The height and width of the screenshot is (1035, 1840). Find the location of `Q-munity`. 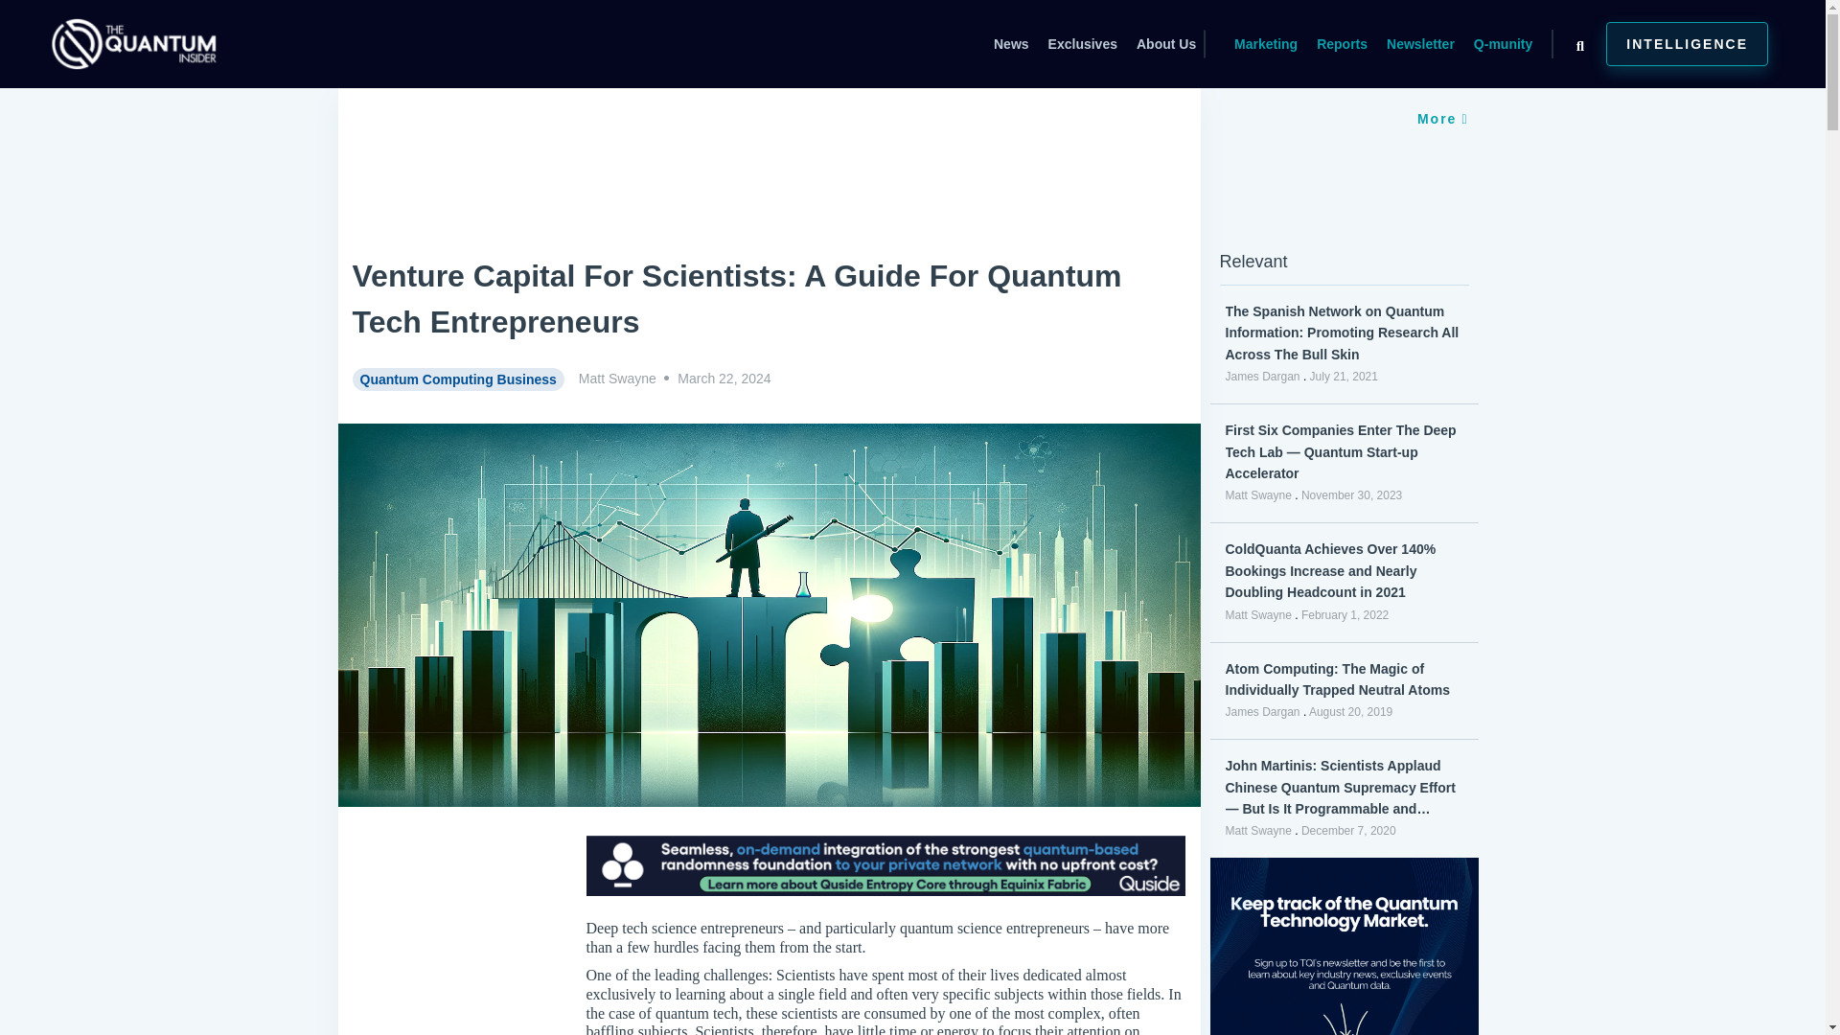

Q-munity is located at coordinates (1503, 44).